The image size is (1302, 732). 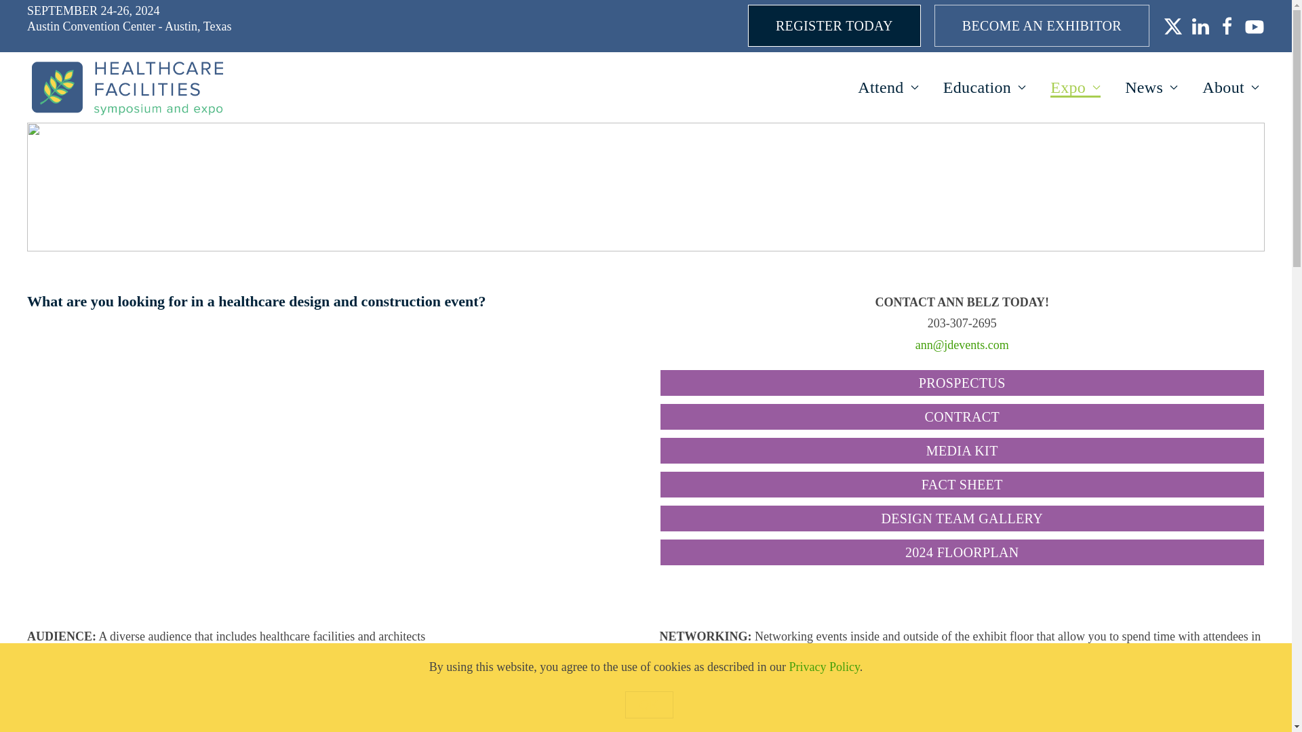 What do you see at coordinates (834, 26) in the screenshot?
I see `REGISTER TODAY` at bounding box center [834, 26].